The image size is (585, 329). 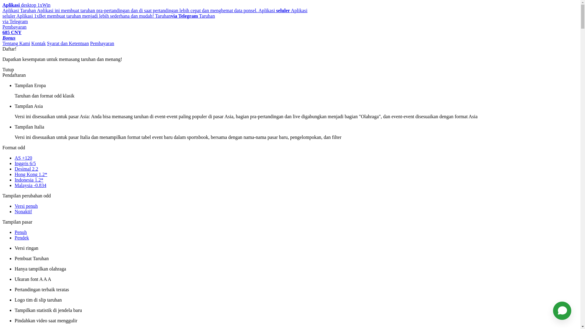 I want to click on Pendaftaran, so click(x=14, y=75).